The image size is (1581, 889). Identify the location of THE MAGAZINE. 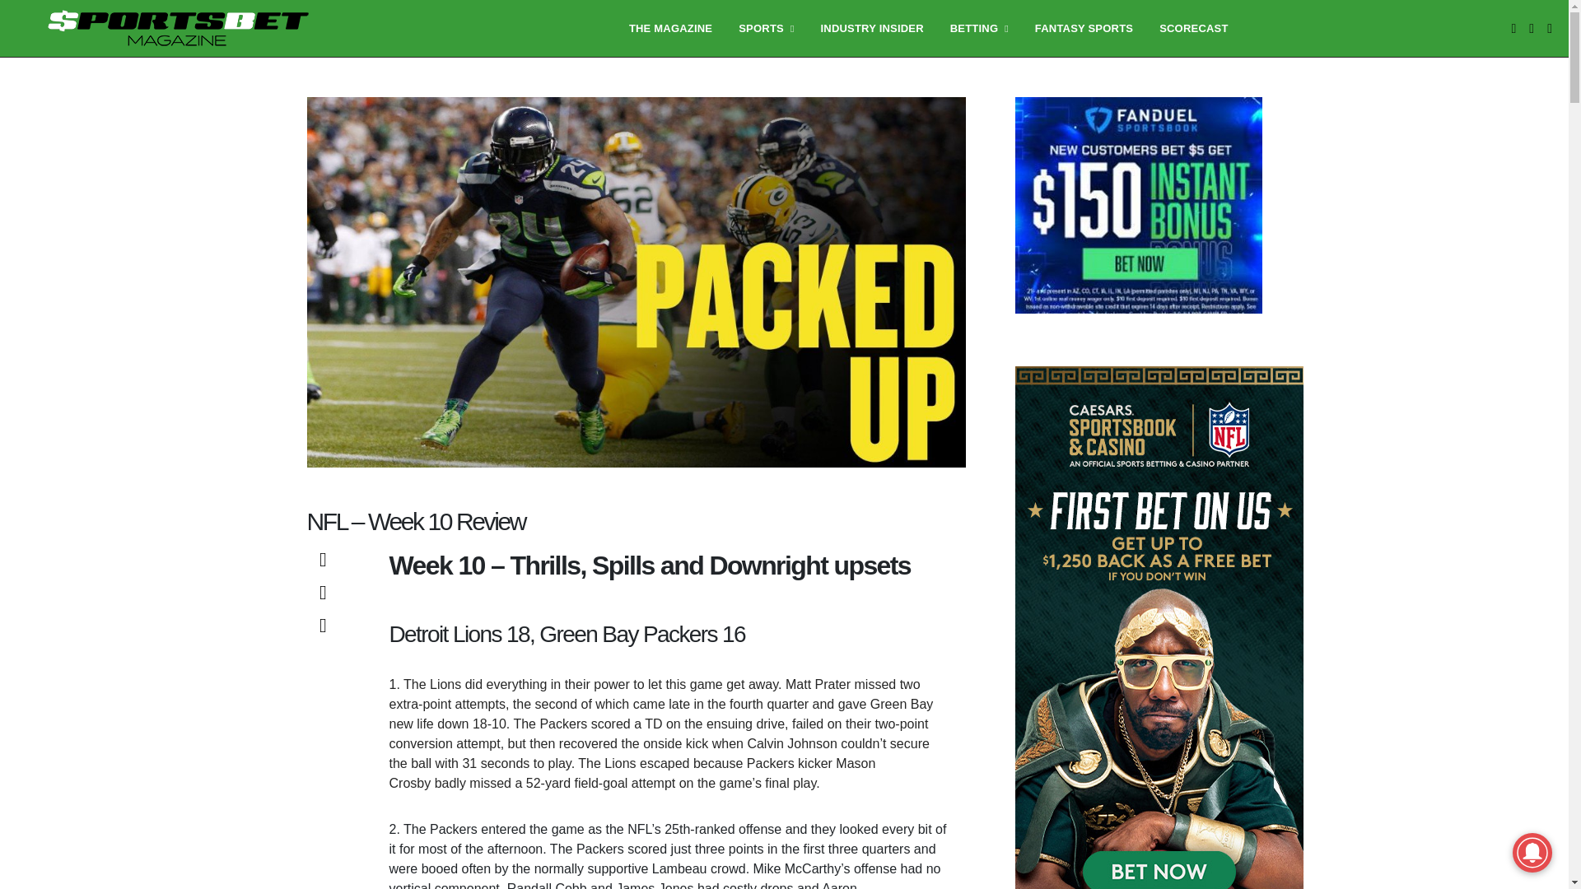
(670, 28).